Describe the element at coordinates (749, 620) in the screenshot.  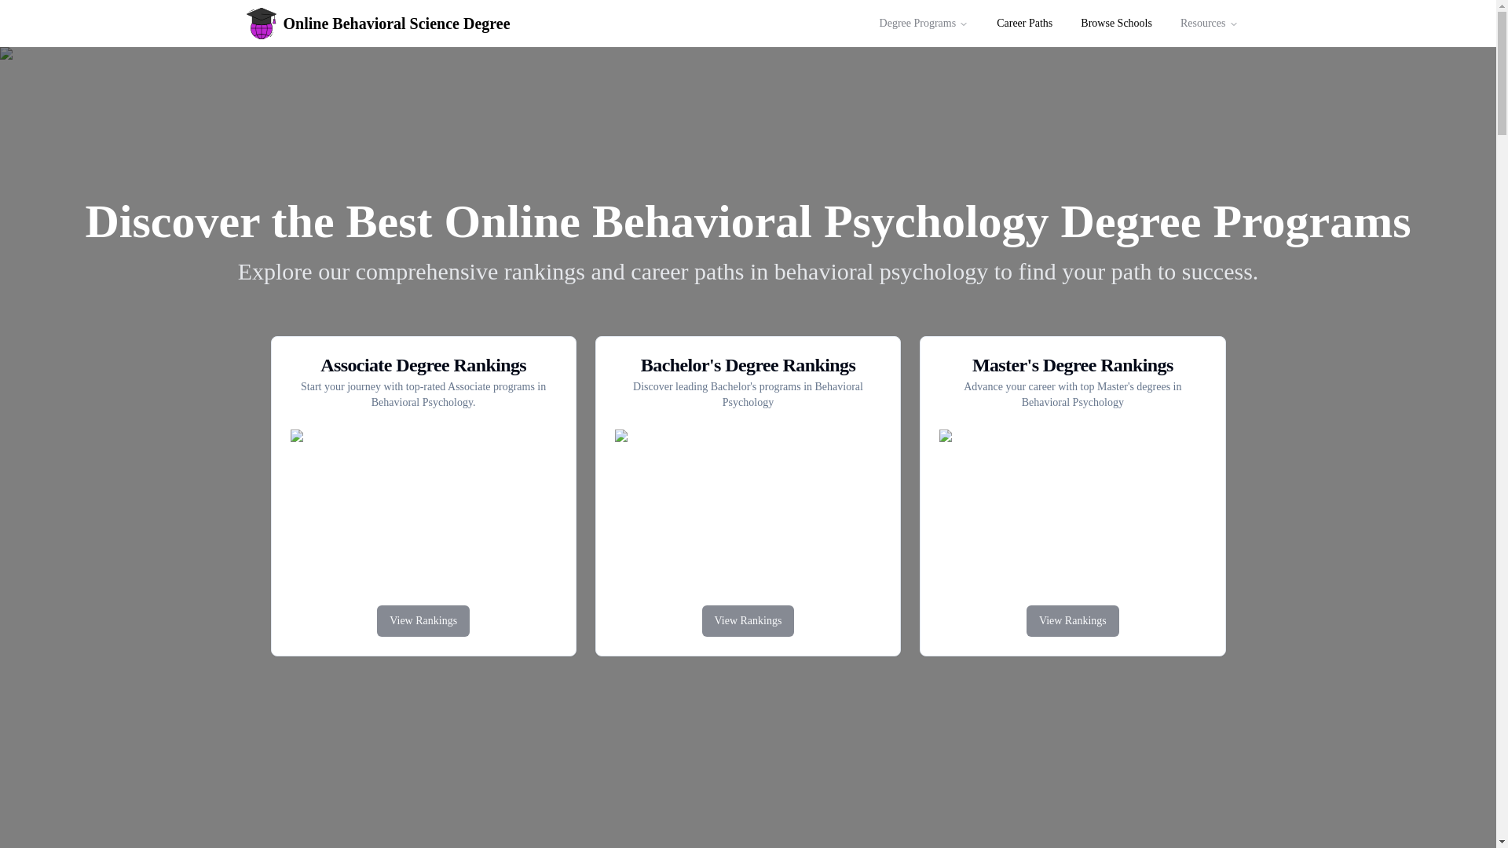
I see `View Rankings` at that location.